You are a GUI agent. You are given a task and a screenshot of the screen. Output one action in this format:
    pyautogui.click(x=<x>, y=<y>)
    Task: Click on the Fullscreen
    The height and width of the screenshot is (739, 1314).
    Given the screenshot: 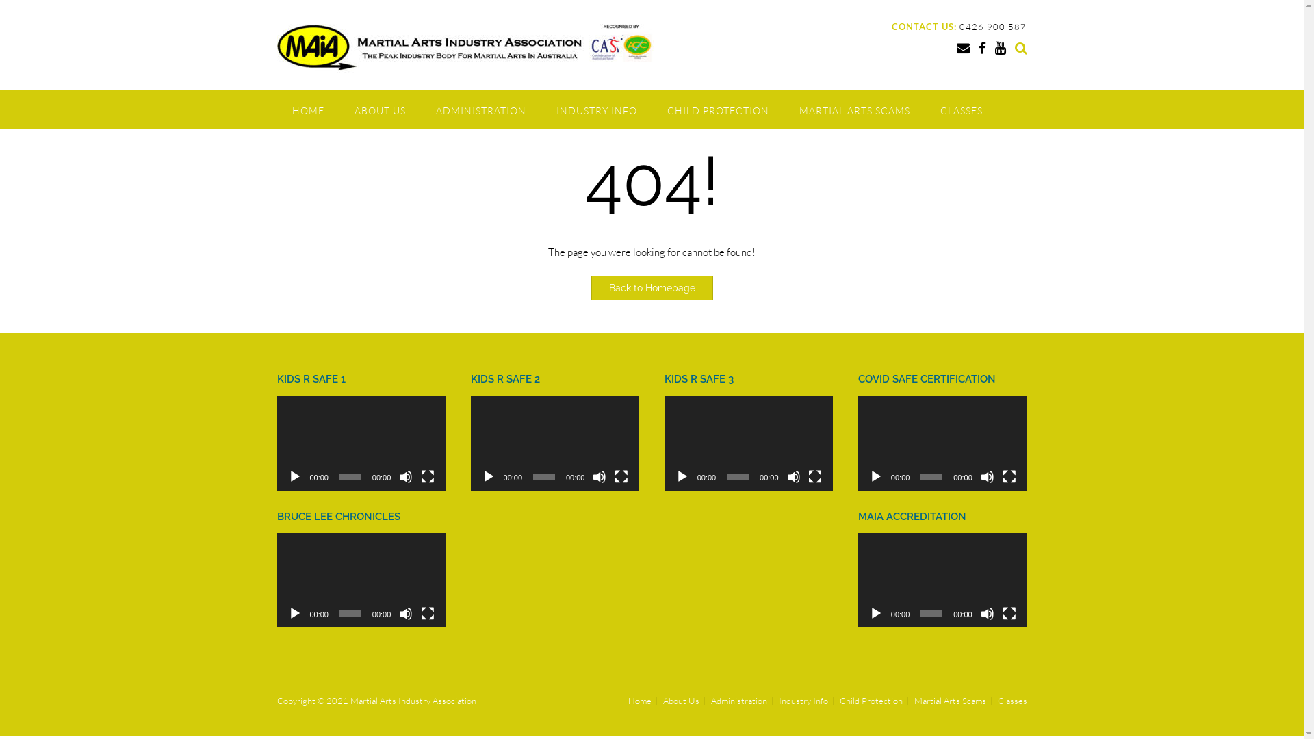 What is the action you would take?
    pyautogui.click(x=1009, y=477)
    